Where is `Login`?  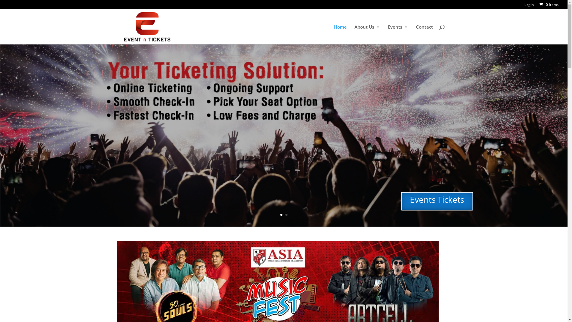 Login is located at coordinates (529, 6).